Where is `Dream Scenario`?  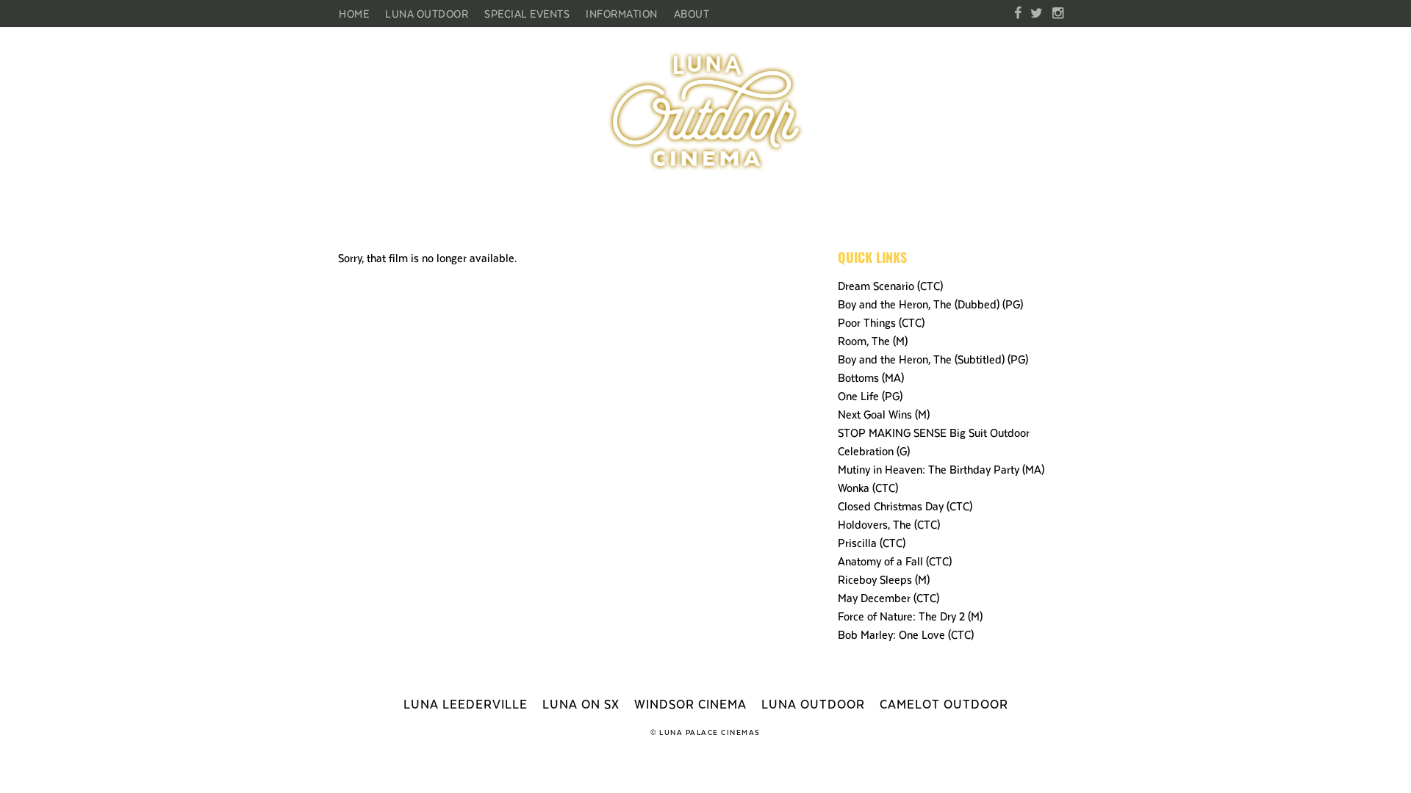 Dream Scenario is located at coordinates (876, 285).